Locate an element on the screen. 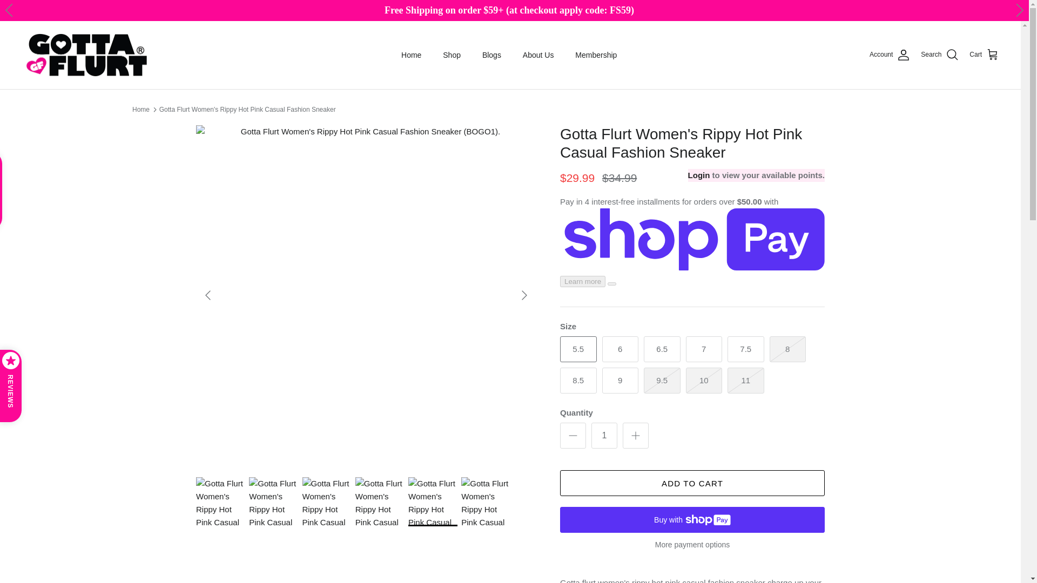  Home is located at coordinates (412, 55).